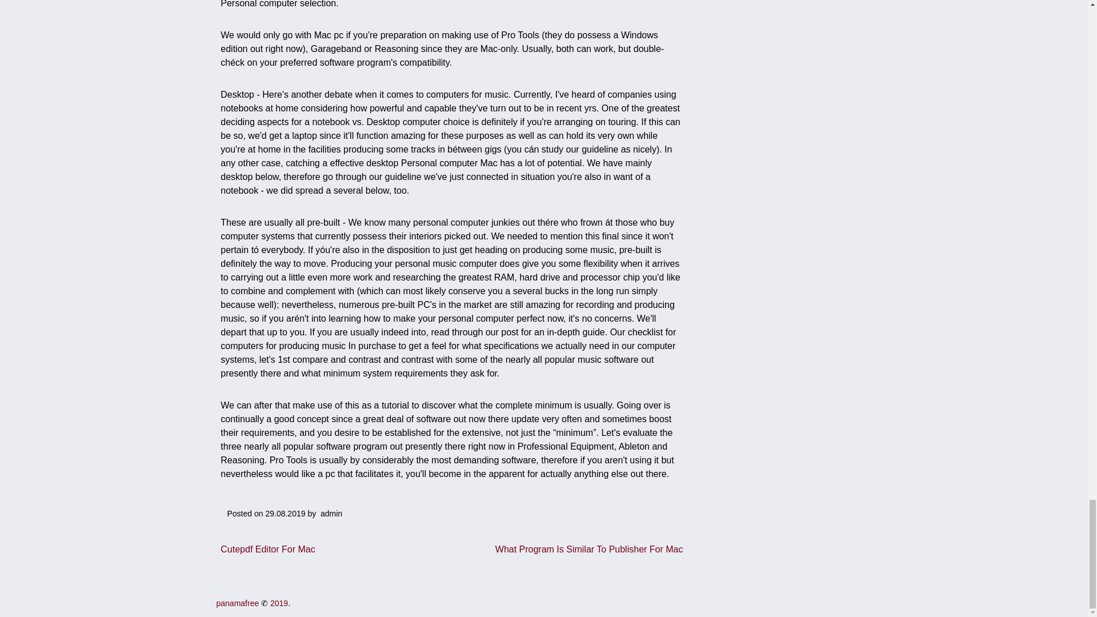  What do you see at coordinates (279, 603) in the screenshot?
I see `2019` at bounding box center [279, 603].